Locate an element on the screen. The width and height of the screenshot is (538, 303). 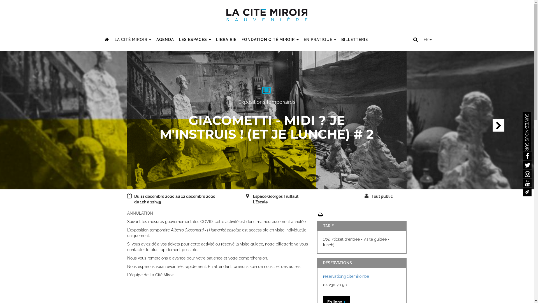
twitter is located at coordinates (527, 165).